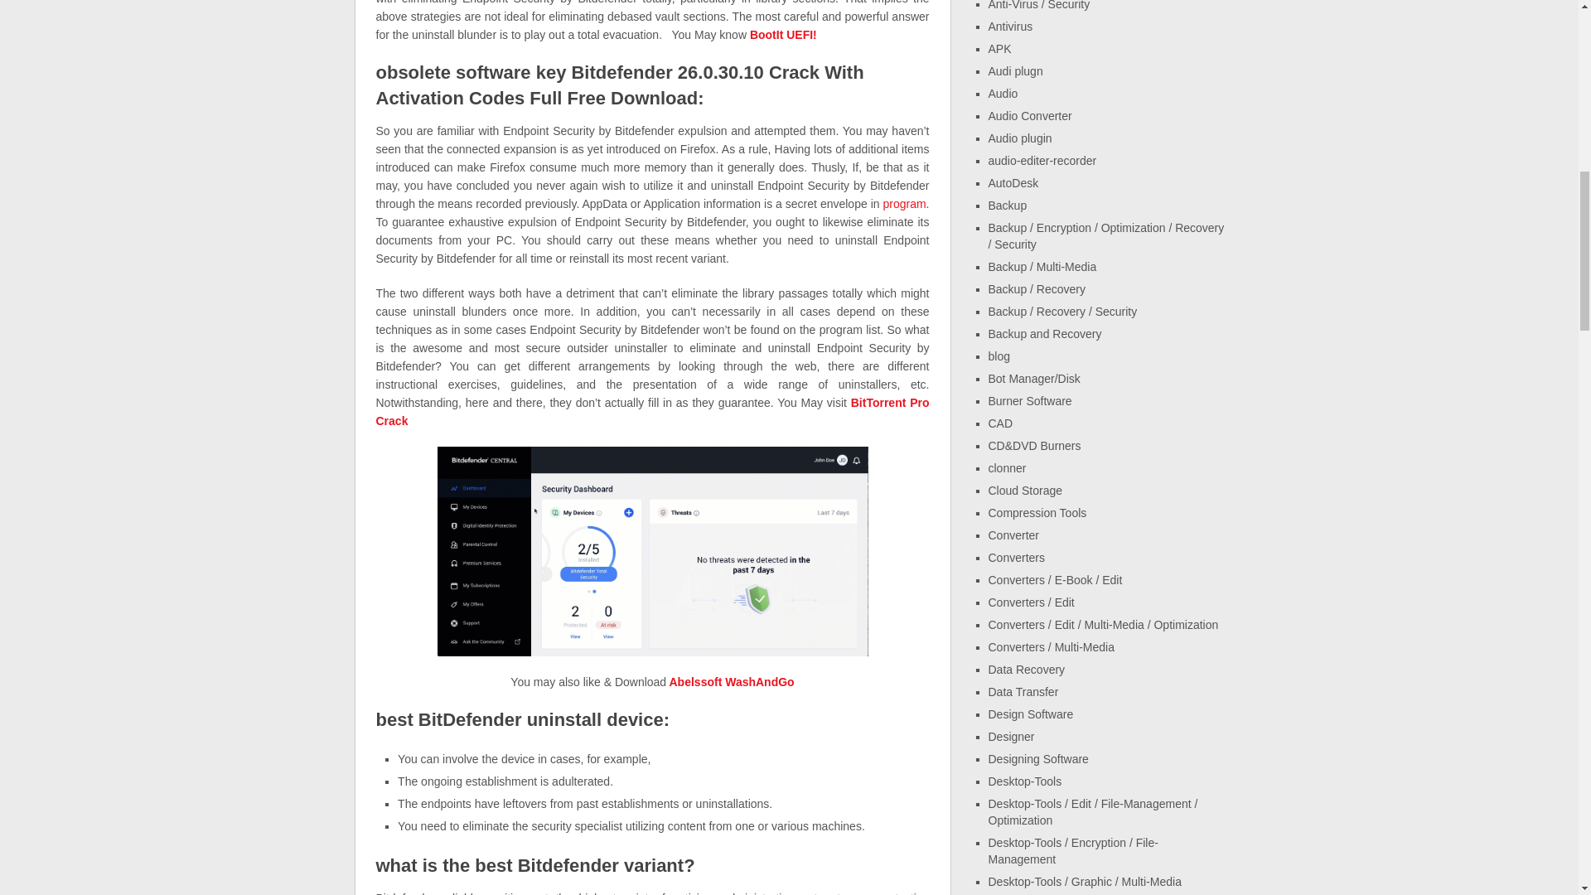 The image size is (1591, 895). Describe the element at coordinates (652, 412) in the screenshot. I see `BitTorrent Pro Crack` at that location.